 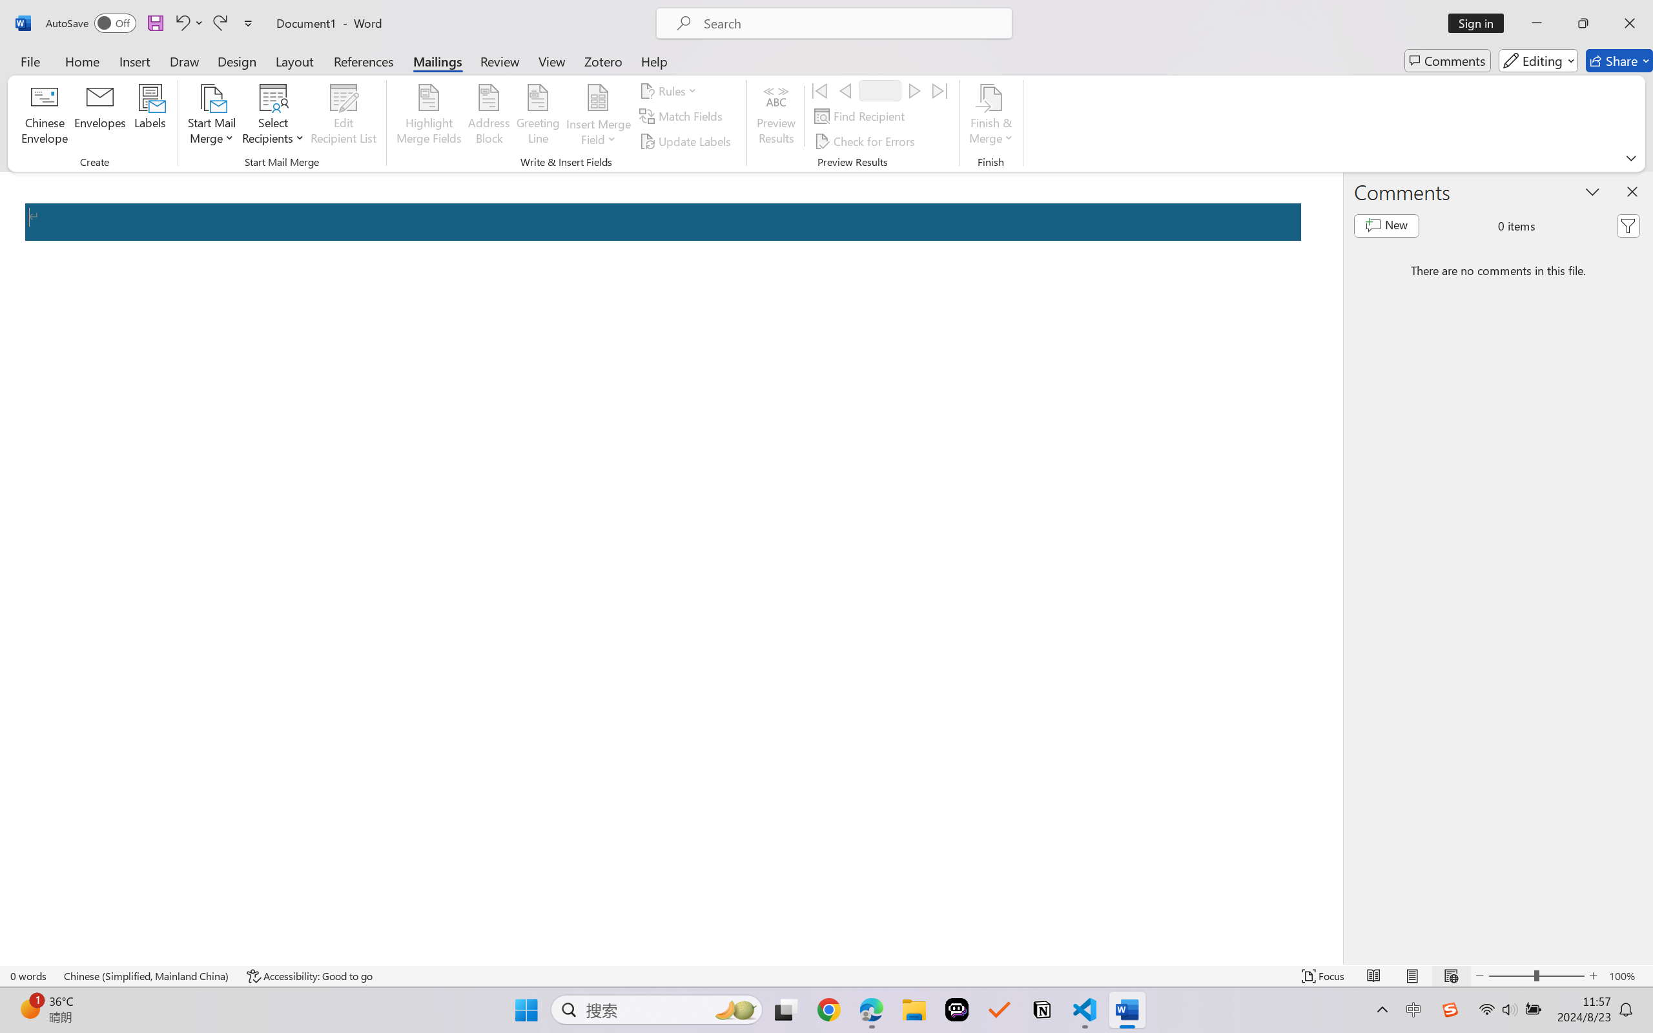 I want to click on Highlight Merge Fields, so click(x=429, y=116).